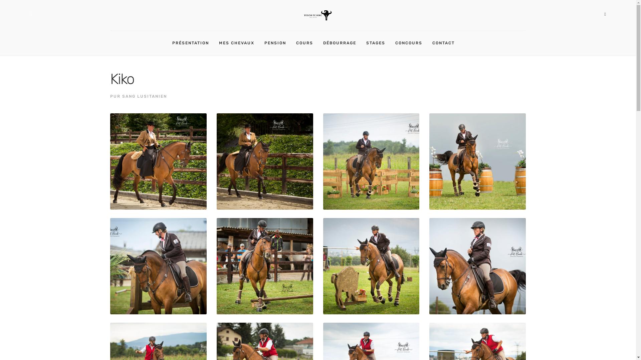 The image size is (641, 360). I want to click on COURS, so click(307, 43).